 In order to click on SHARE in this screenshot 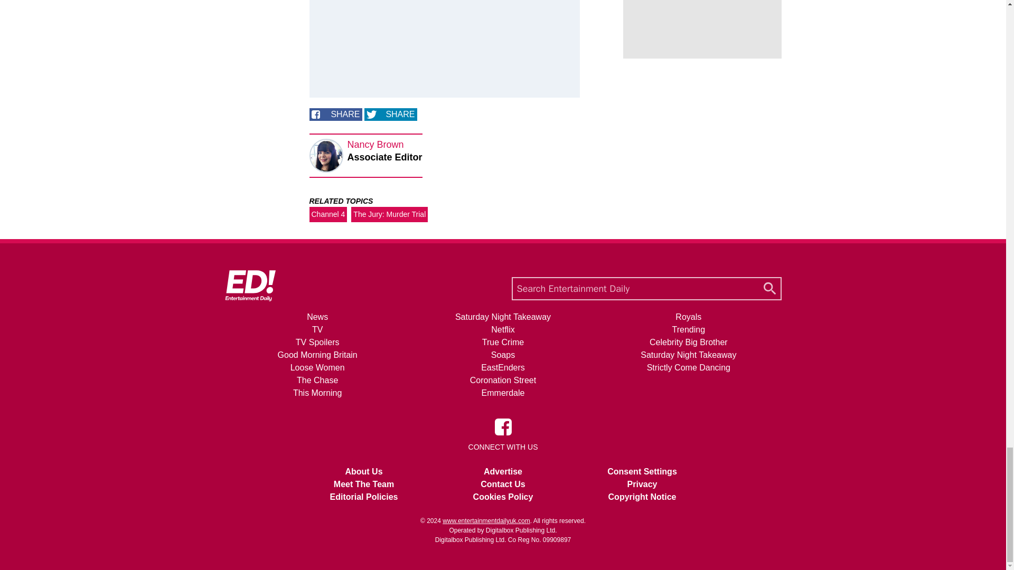, I will do `click(335, 114)`.